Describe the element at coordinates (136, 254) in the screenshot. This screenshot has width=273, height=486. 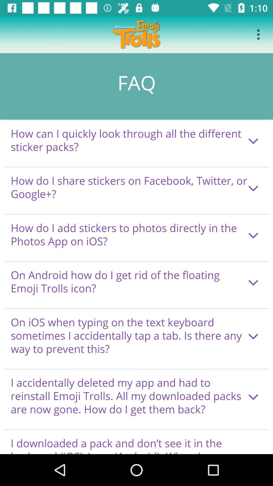
I see `seeing in the paragraph` at that location.